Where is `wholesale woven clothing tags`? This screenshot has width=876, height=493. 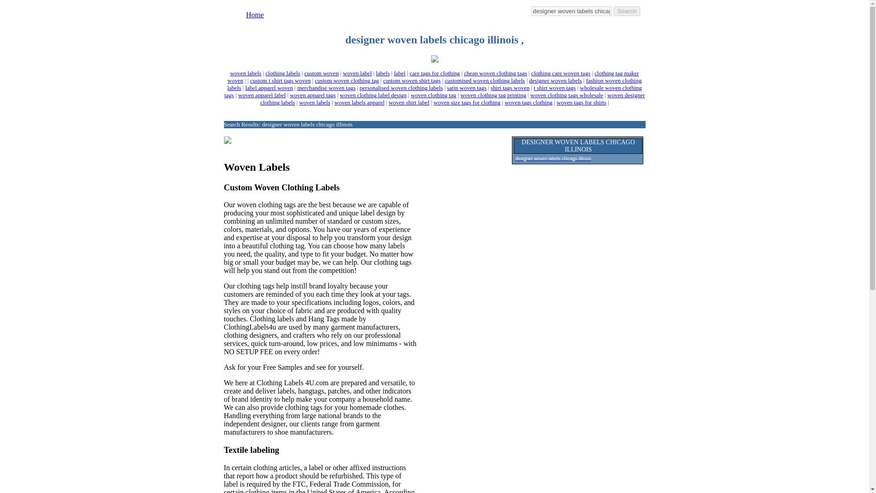 wholesale woven clothing tags is located at coordinates (433, 91).